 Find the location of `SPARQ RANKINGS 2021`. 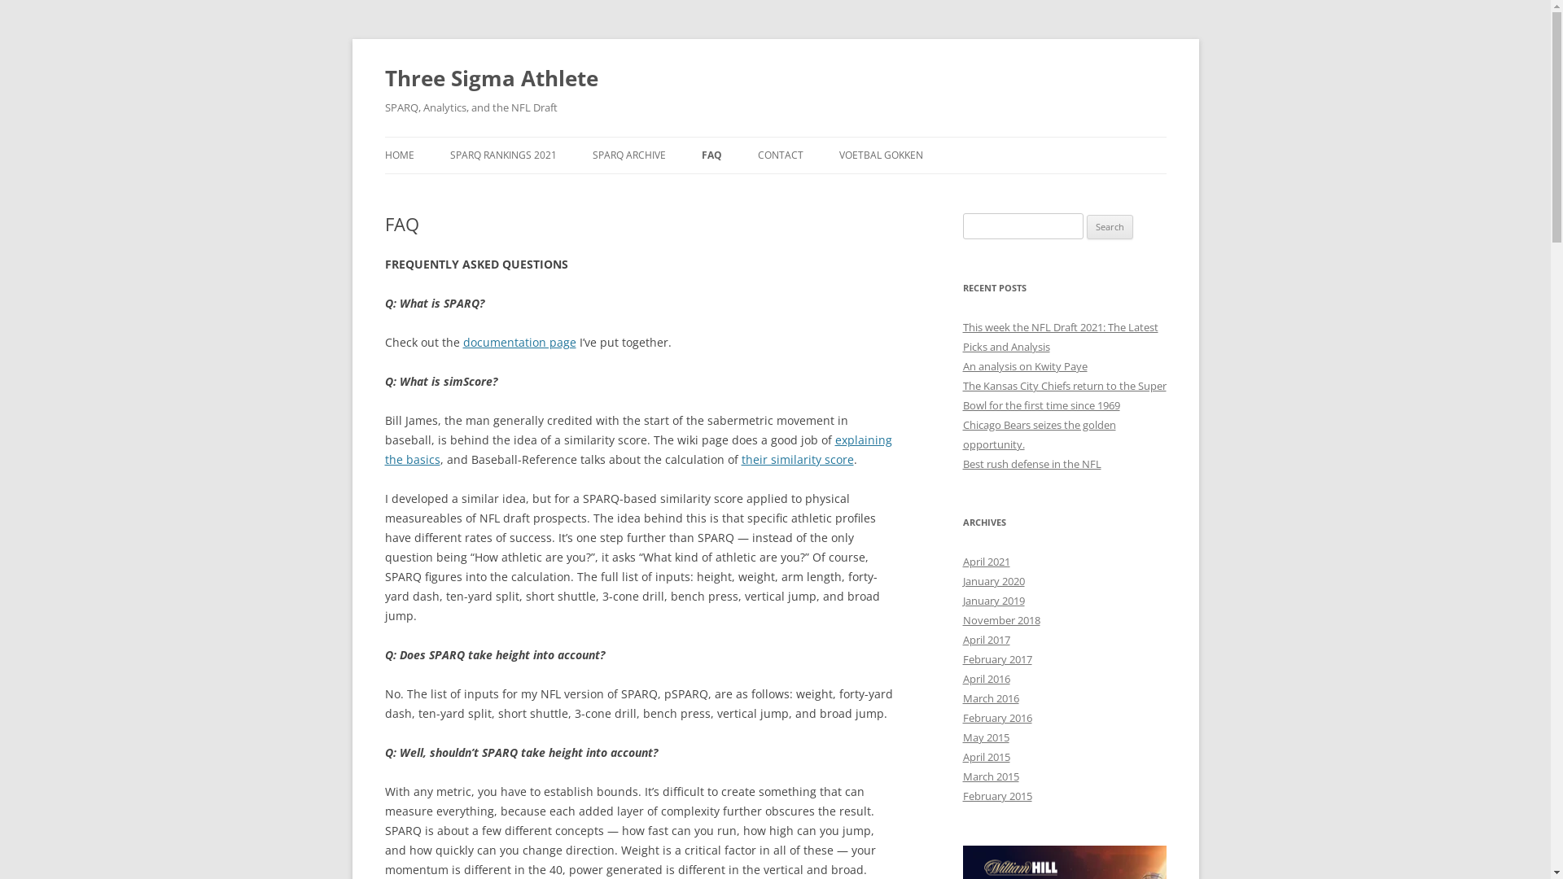

SPARQ RANKINGS 2021 is located at coordinates (503, 155).